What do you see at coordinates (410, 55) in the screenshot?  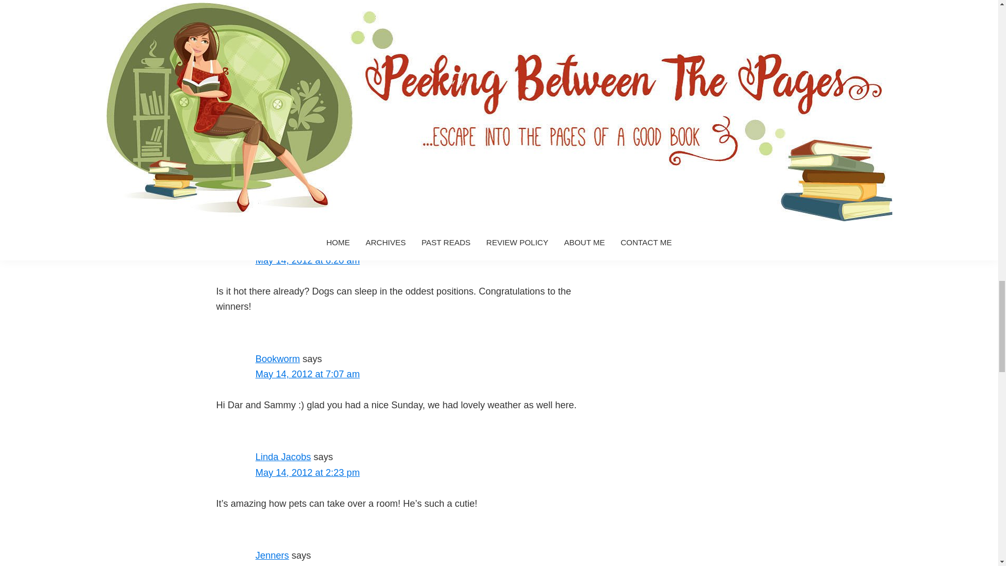 I see `Sammy Stuff` at bounding box center [410, 55].